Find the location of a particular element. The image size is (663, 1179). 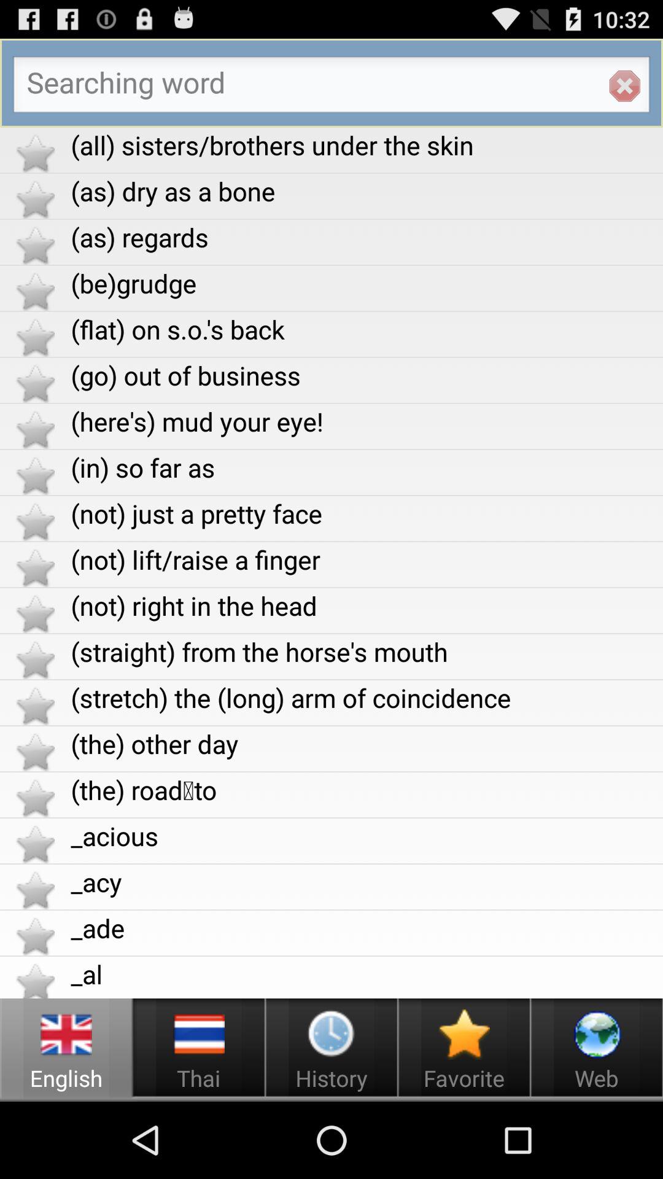

flip to in so far is located at coordinates (367, 467).